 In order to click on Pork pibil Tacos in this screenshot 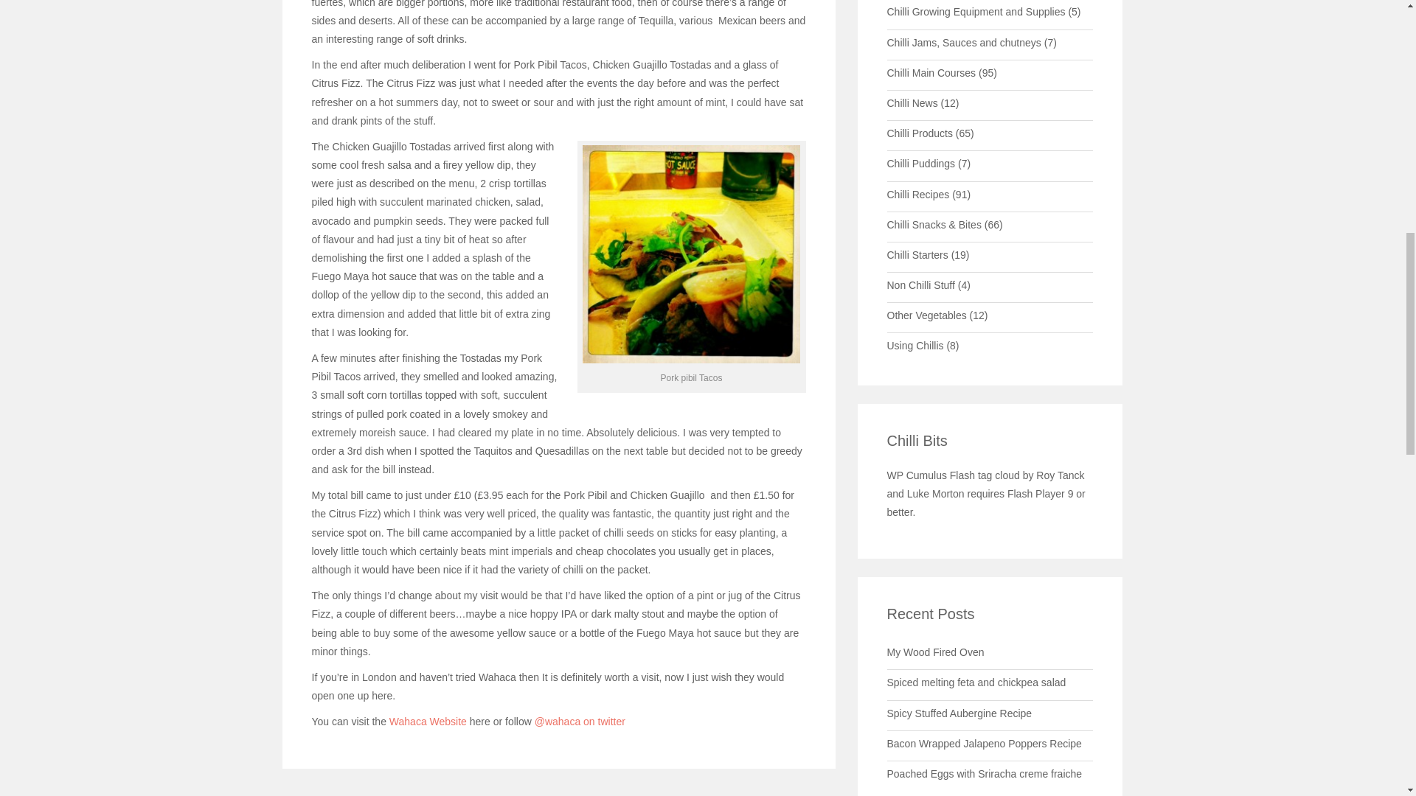, I will do `click(692, 254)`.